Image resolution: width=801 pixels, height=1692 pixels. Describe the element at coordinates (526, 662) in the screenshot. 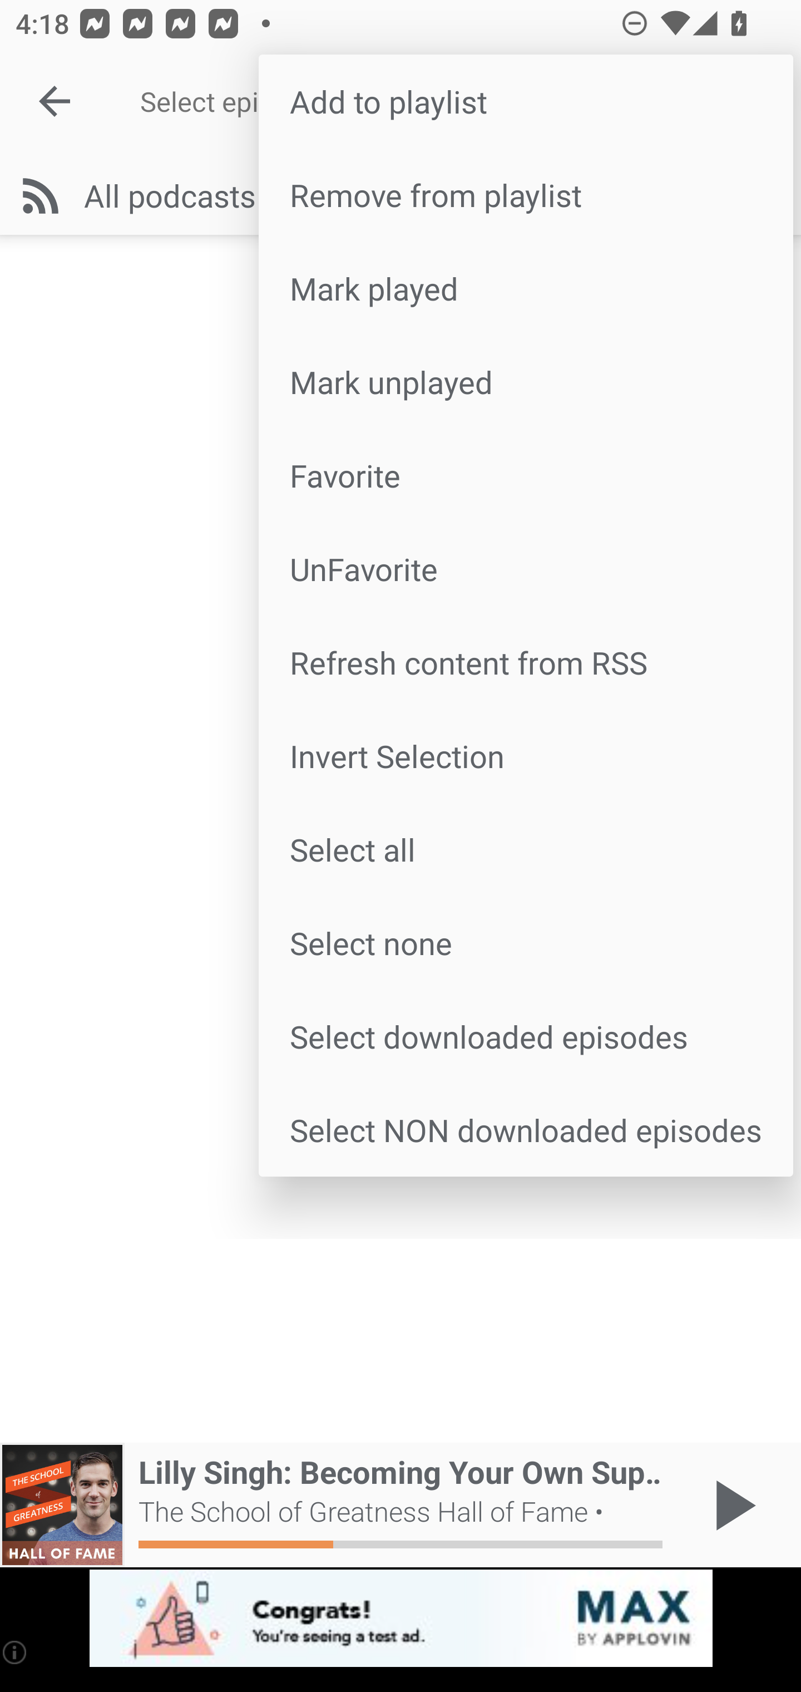

I see `Refresh content from RSS` at that location.